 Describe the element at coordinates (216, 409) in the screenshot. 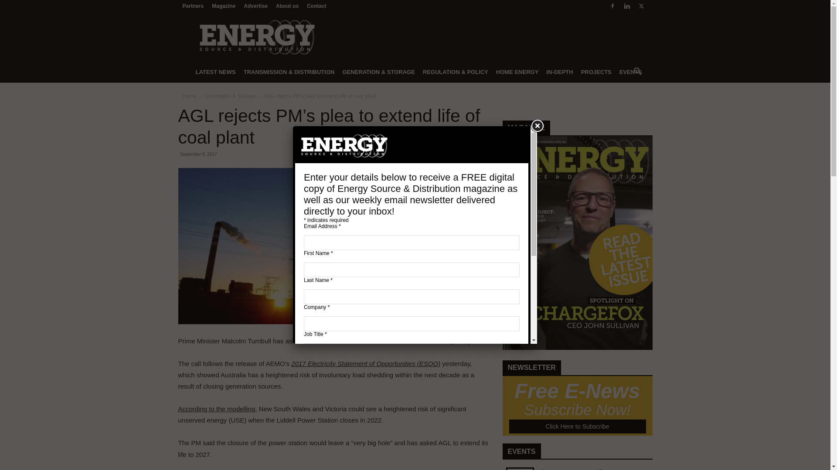

I see `According to the modelling` at that location.